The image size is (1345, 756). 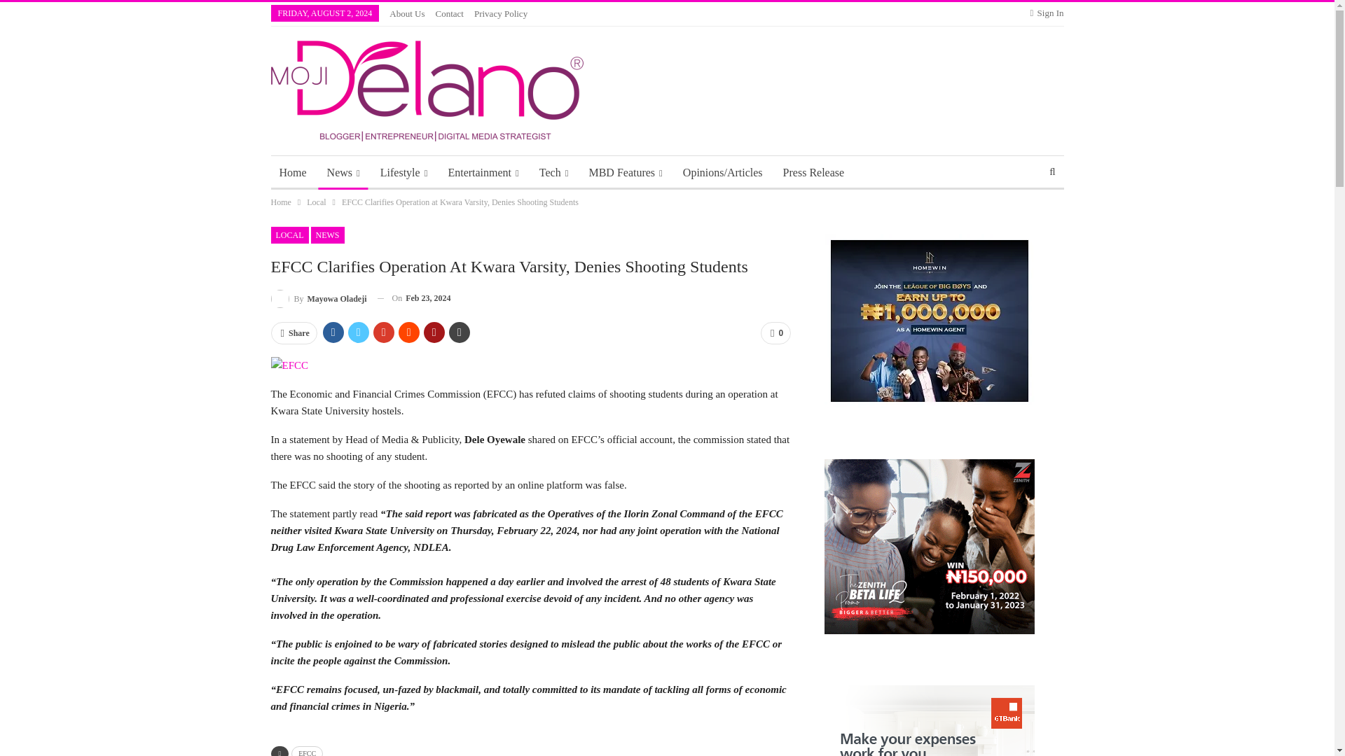 What do you see at coordinates (318, 298) in the screenshot?
I see `Browse Author Articles` at bounding box center [318, 298].